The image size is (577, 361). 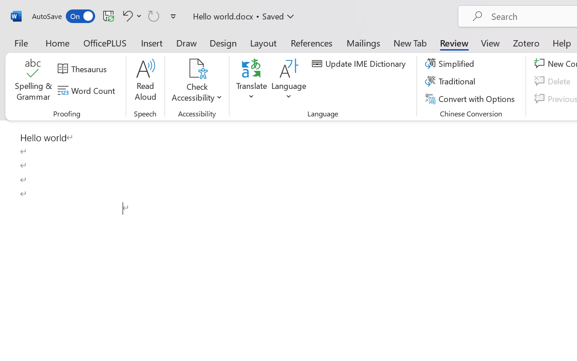 What do you see at coordinates (454, 42) in the screenshot?
I see `Review` at bounding box center [454, 42].